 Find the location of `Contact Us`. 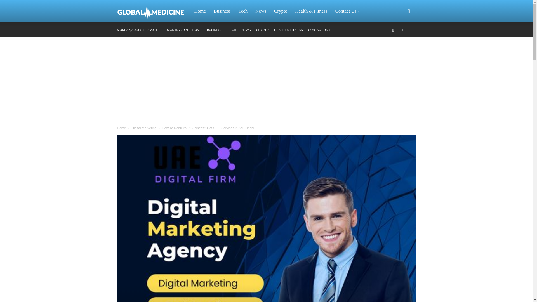

Contact Us is located at coordinates (348, 11).